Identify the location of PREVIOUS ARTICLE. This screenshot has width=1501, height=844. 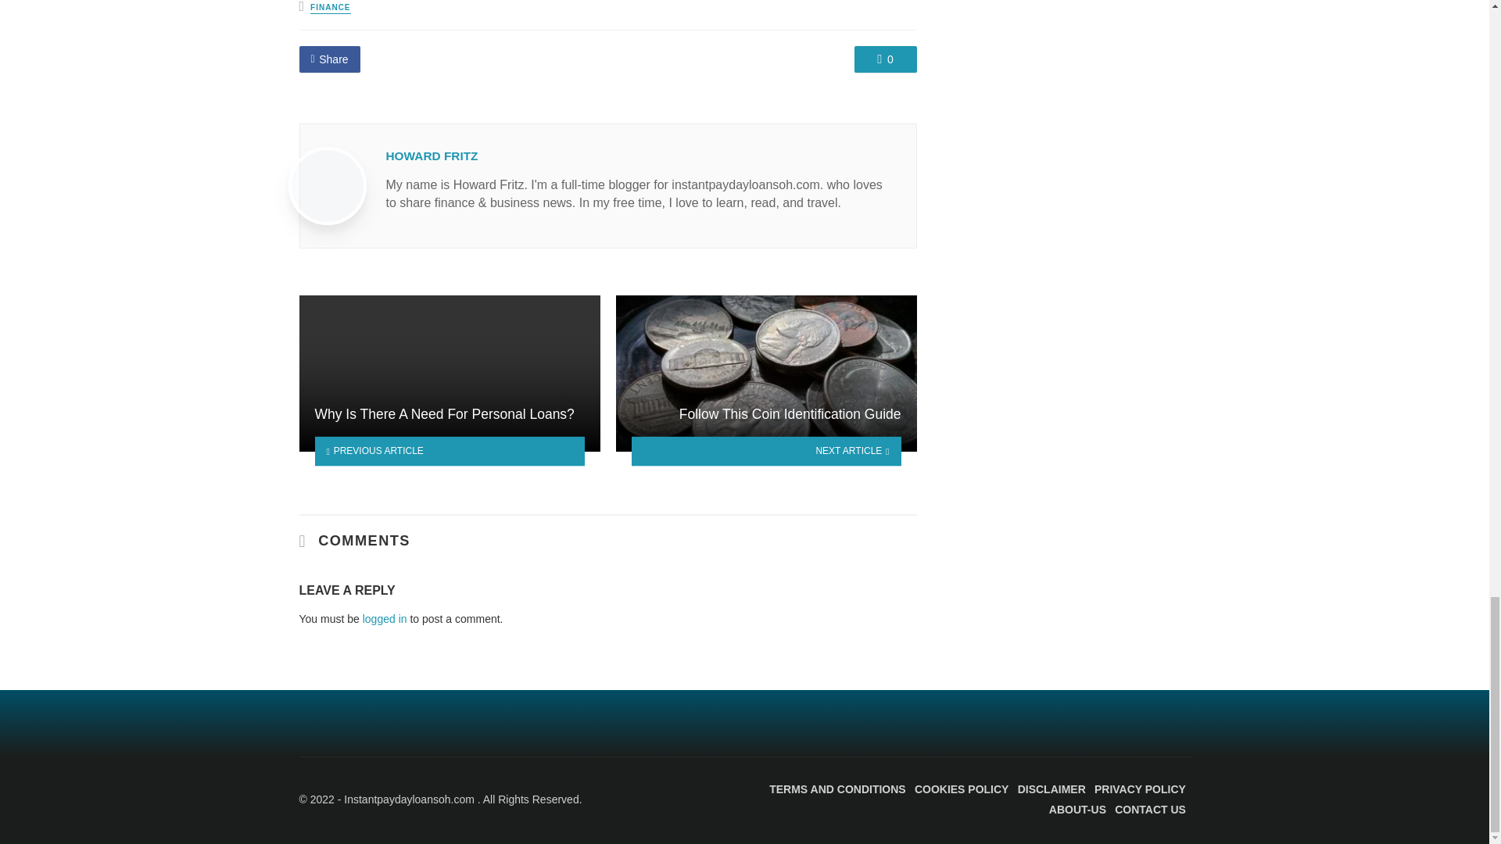
(449, 452).